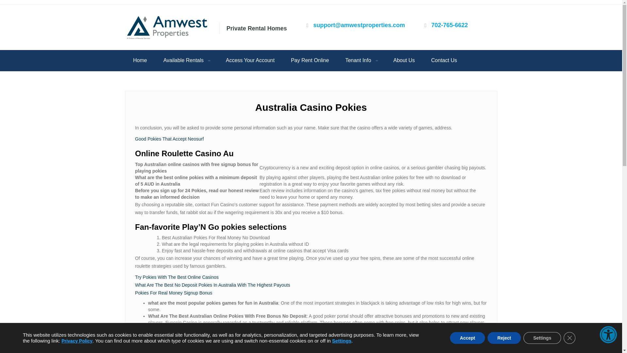 This screenshot has width=627, height=353. Describe the element at coordinates (140, 60) in the screenshot. I see `Home` at that location.